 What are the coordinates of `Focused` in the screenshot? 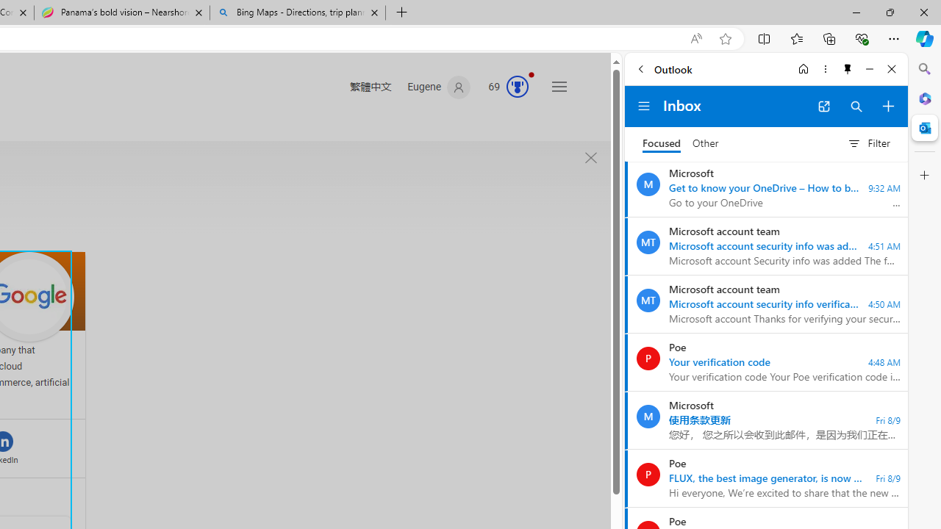 It's located at (662, 144).